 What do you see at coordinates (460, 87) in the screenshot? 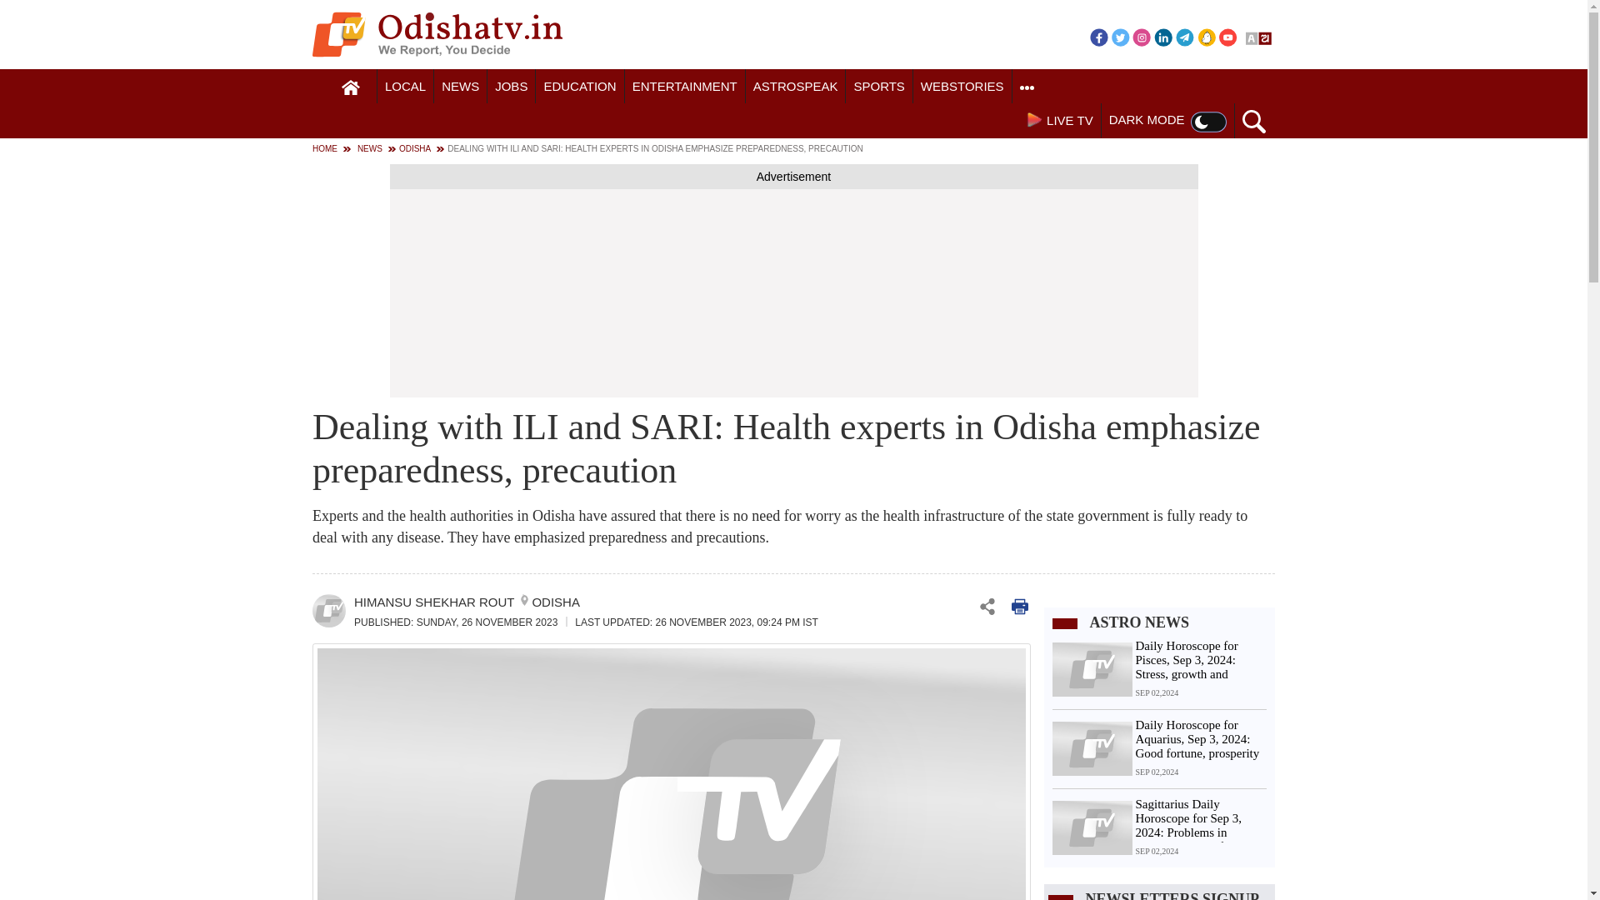
I see `NEWS` at bounding box center [460, 87].